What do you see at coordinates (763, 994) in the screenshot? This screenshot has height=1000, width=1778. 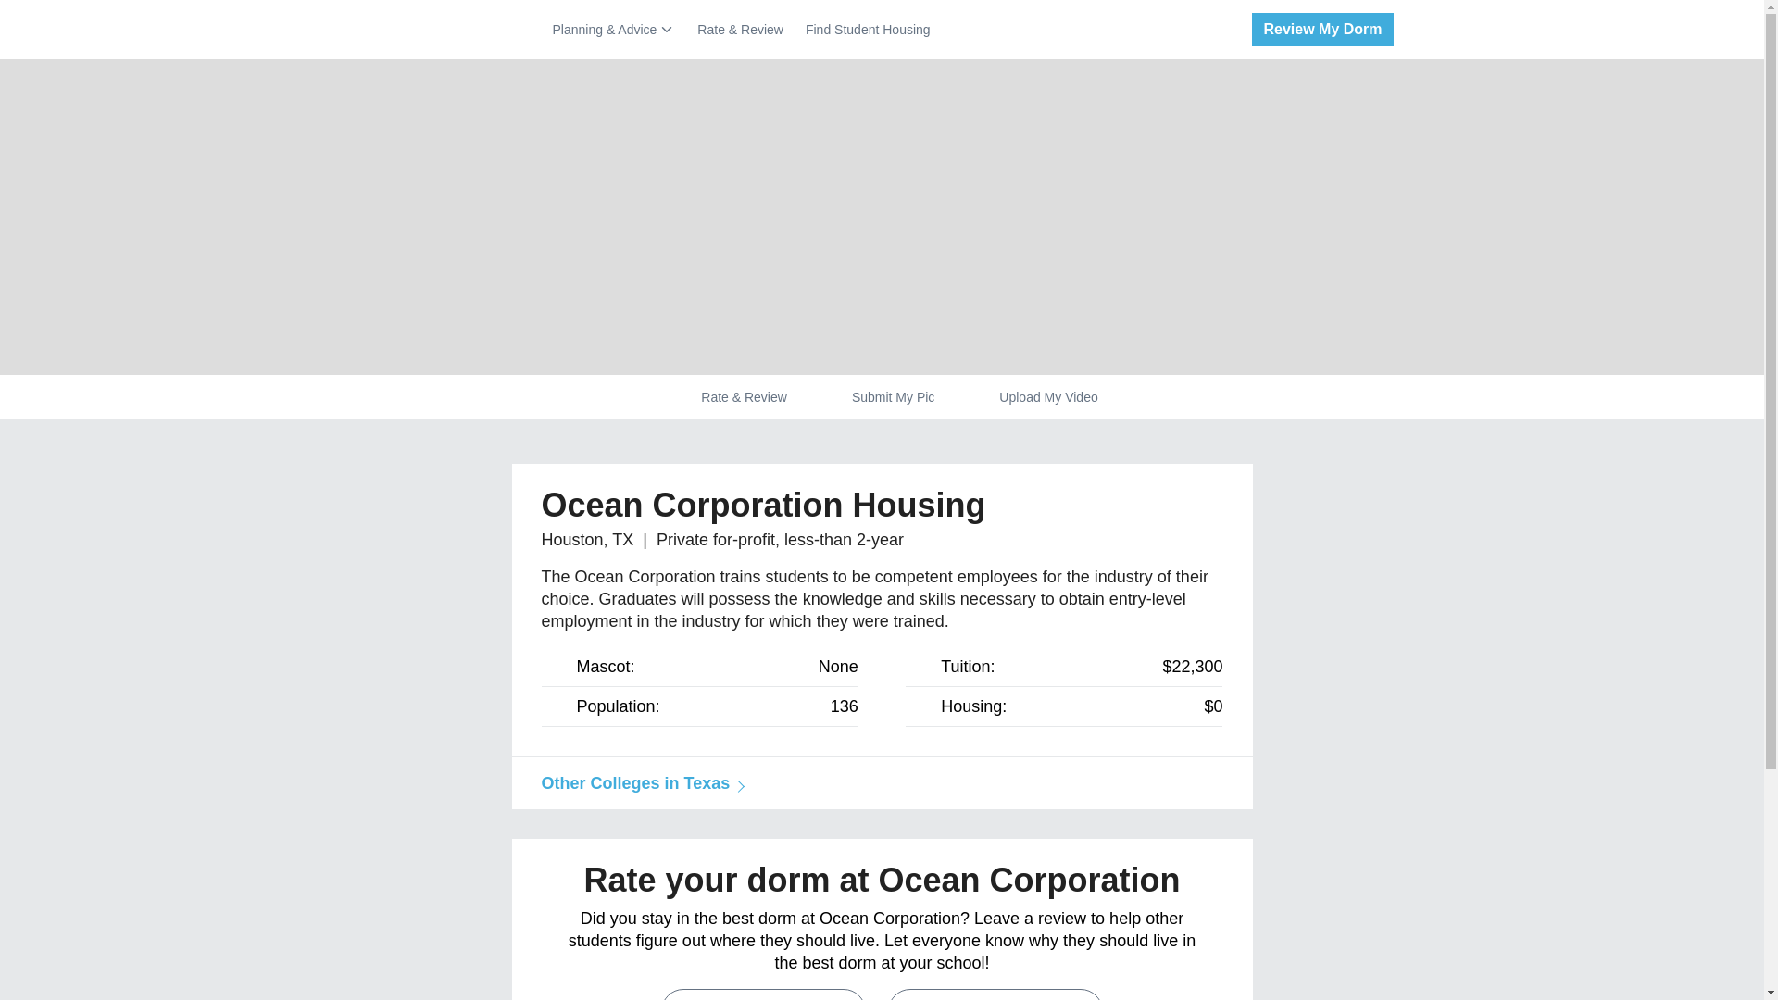 I see `Submit My Pic` at bounding box center [763, 994].